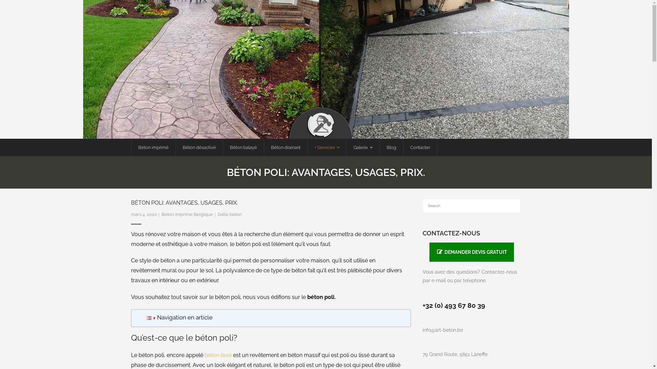  I want to click on Search, so click(16, 8).